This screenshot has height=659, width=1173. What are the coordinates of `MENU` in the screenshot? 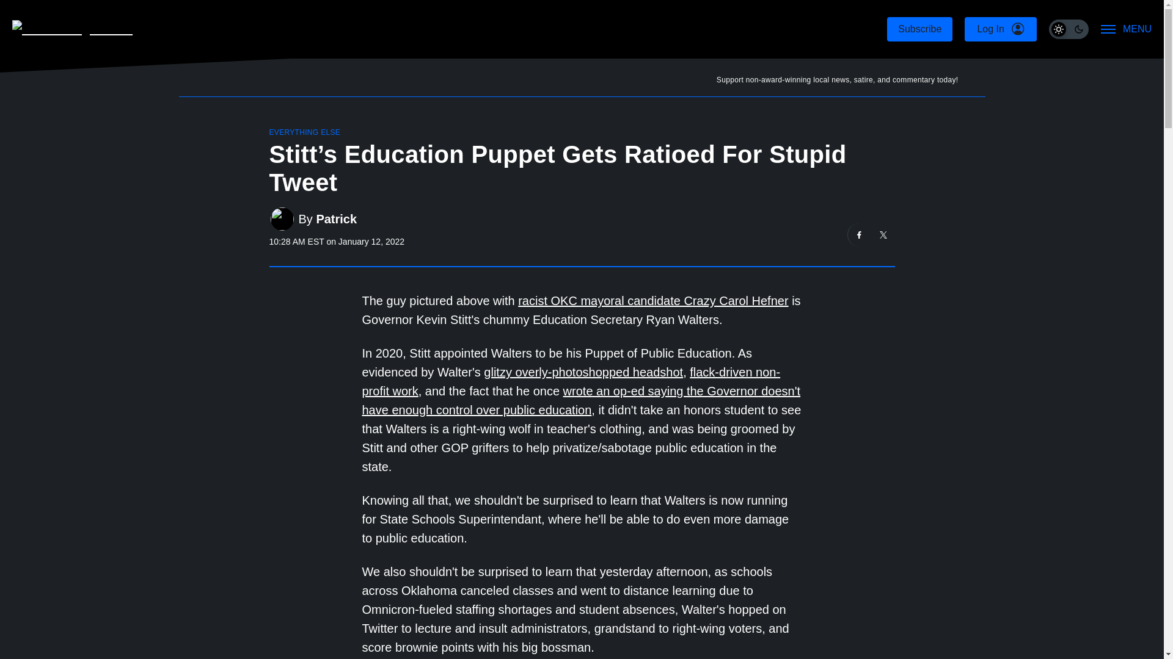 It's located at (1127, 29).